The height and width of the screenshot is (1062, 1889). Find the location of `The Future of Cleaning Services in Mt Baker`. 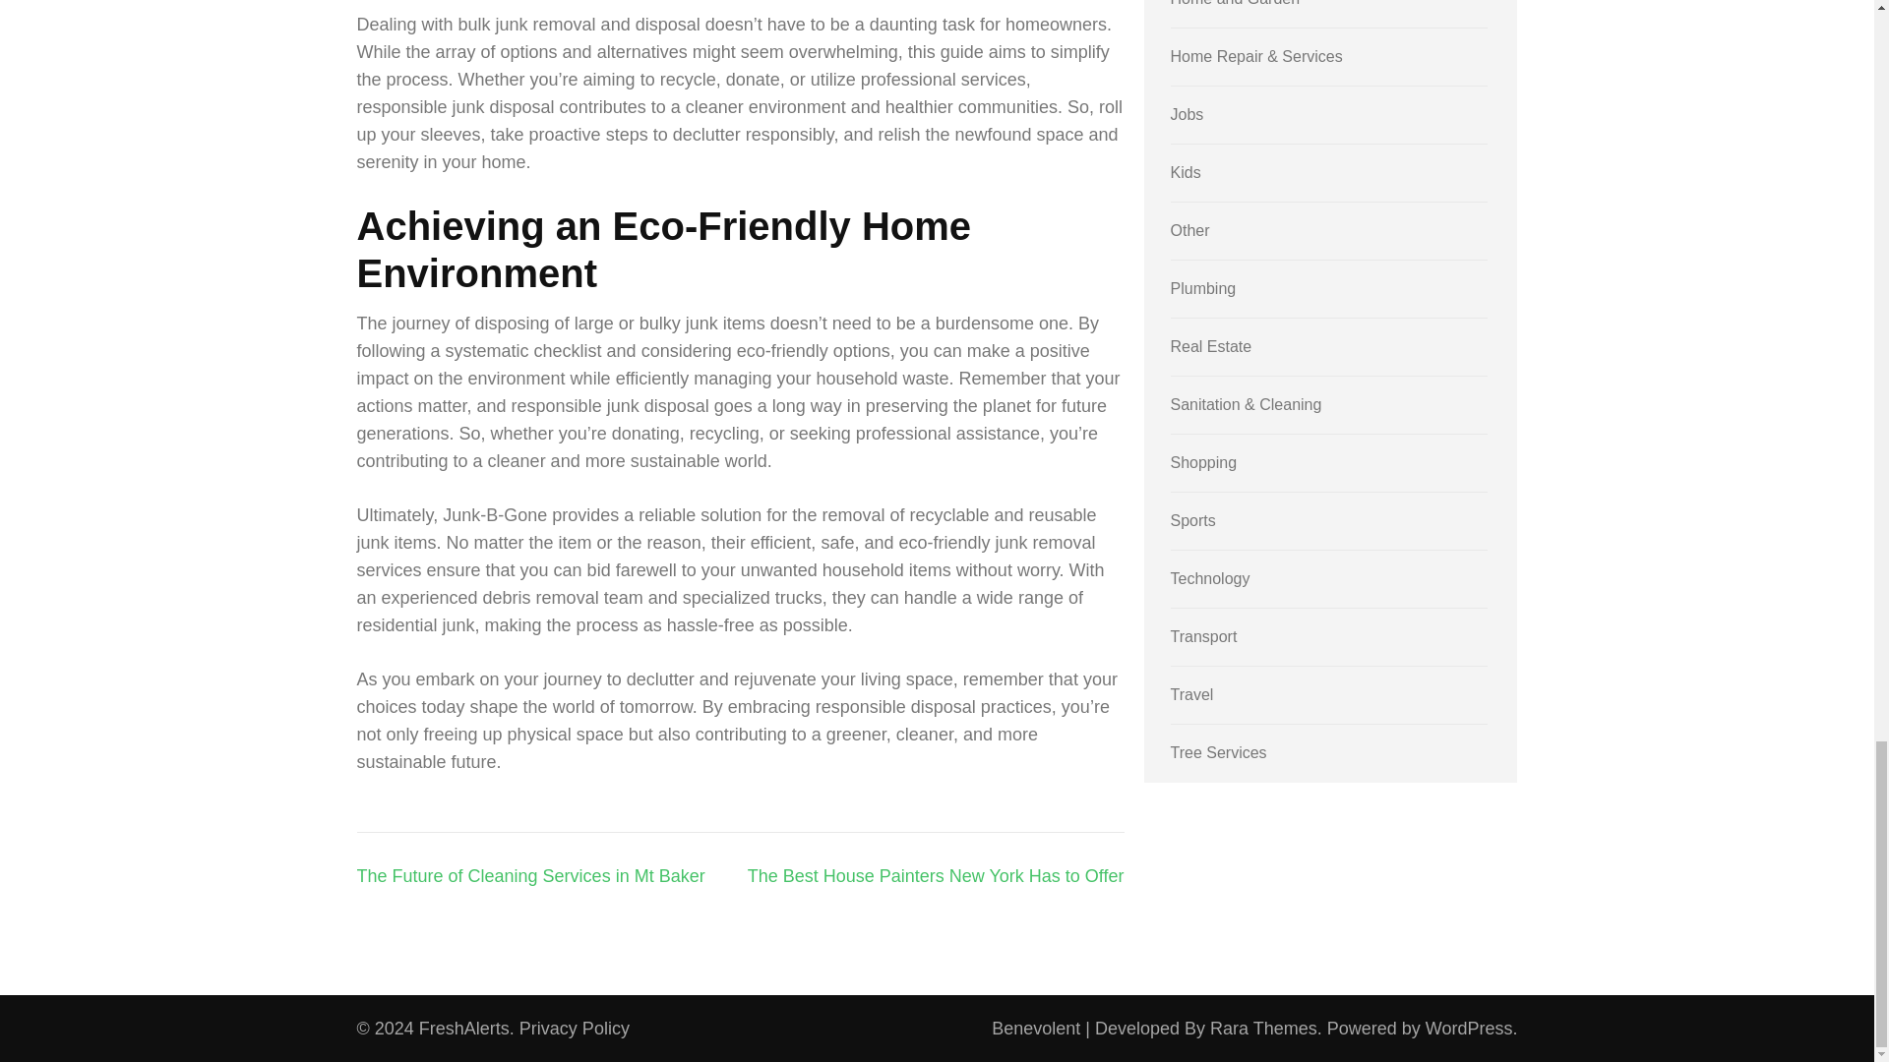

The Future of Cleaning Services in Mt Baker is located at coordinates (530, 875).